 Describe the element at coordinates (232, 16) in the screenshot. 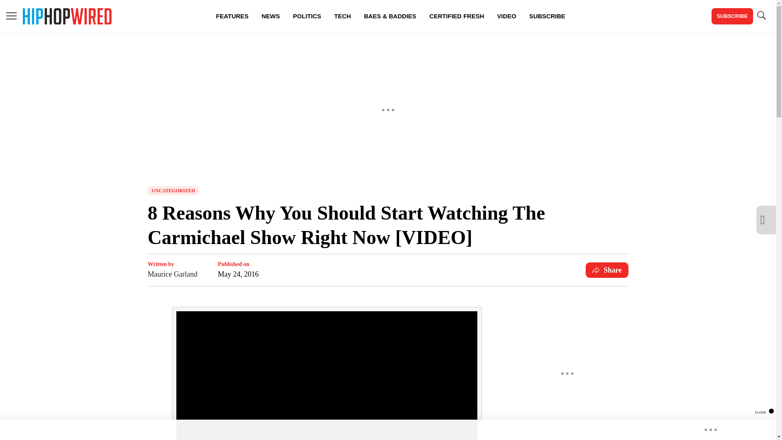

I see `FEATURES` at that location.